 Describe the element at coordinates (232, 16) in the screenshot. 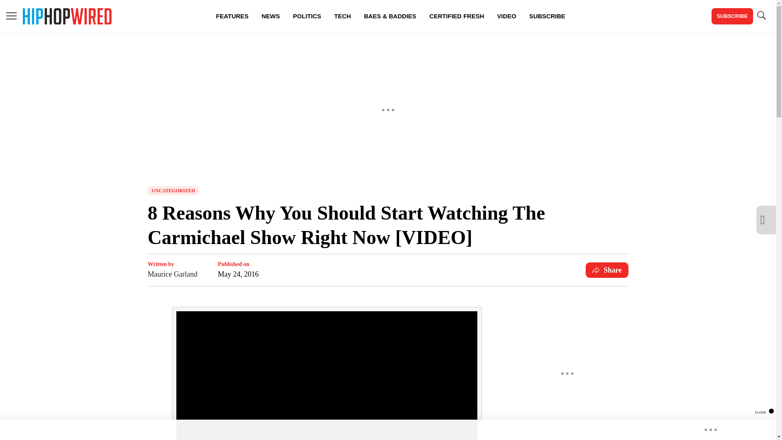

I see `FEATURES` at that location.